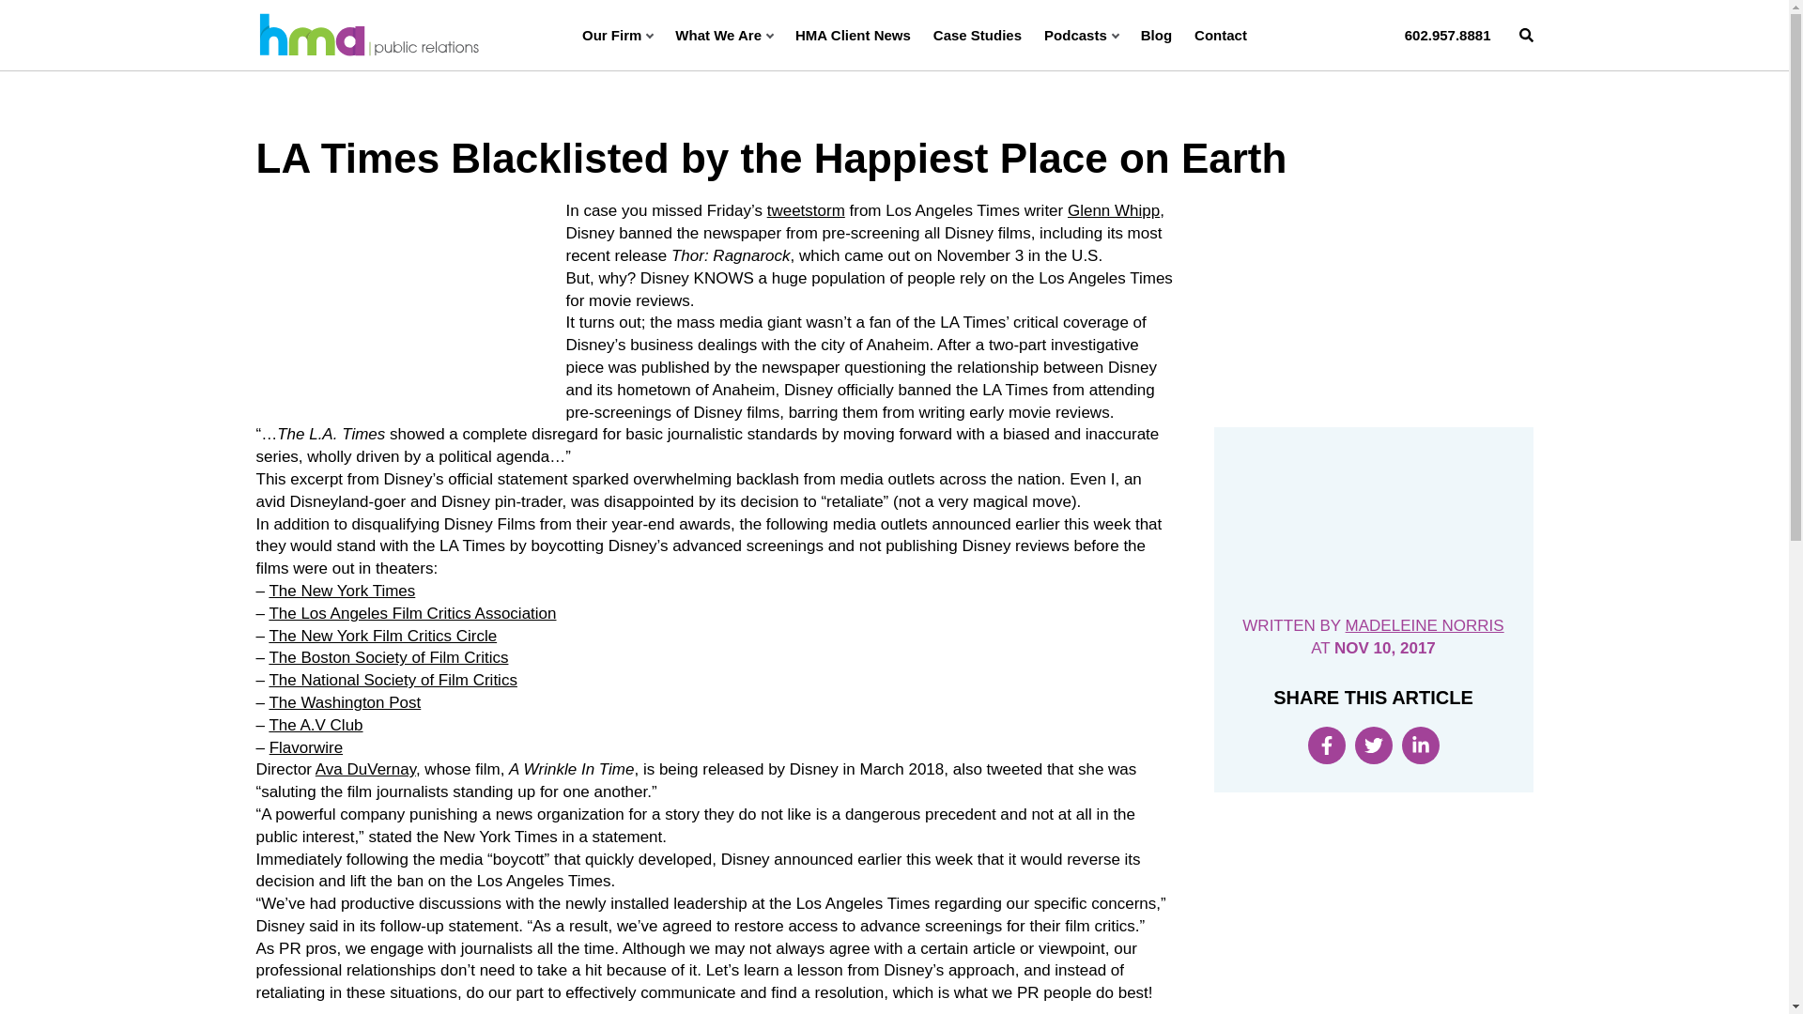 This screenshot has width=1803, height=1014. I want to click on The Los Angeles Film Critics Association, so click(411, 613).